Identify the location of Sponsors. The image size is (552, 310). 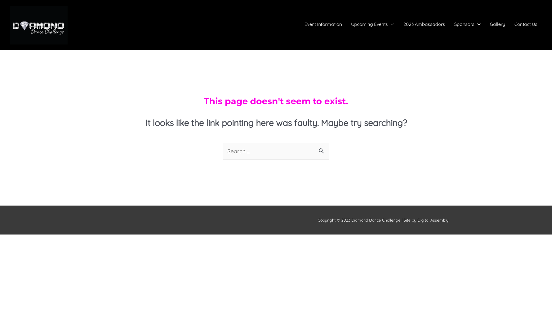
(467, 24).